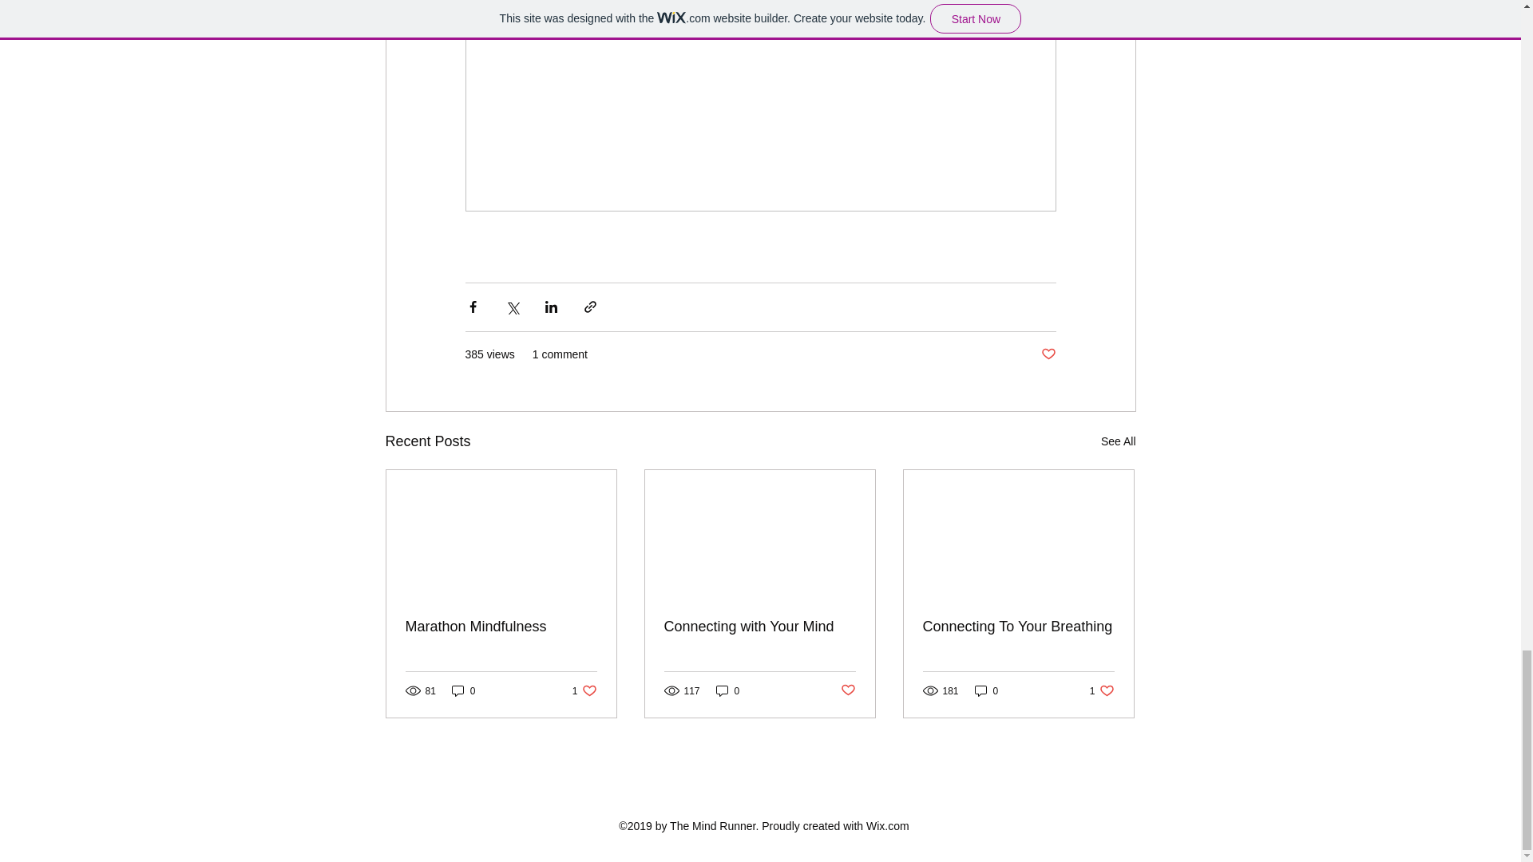 The width and height of the screenshot is (1533, 862). I want to click on 0, so click(584, 690).